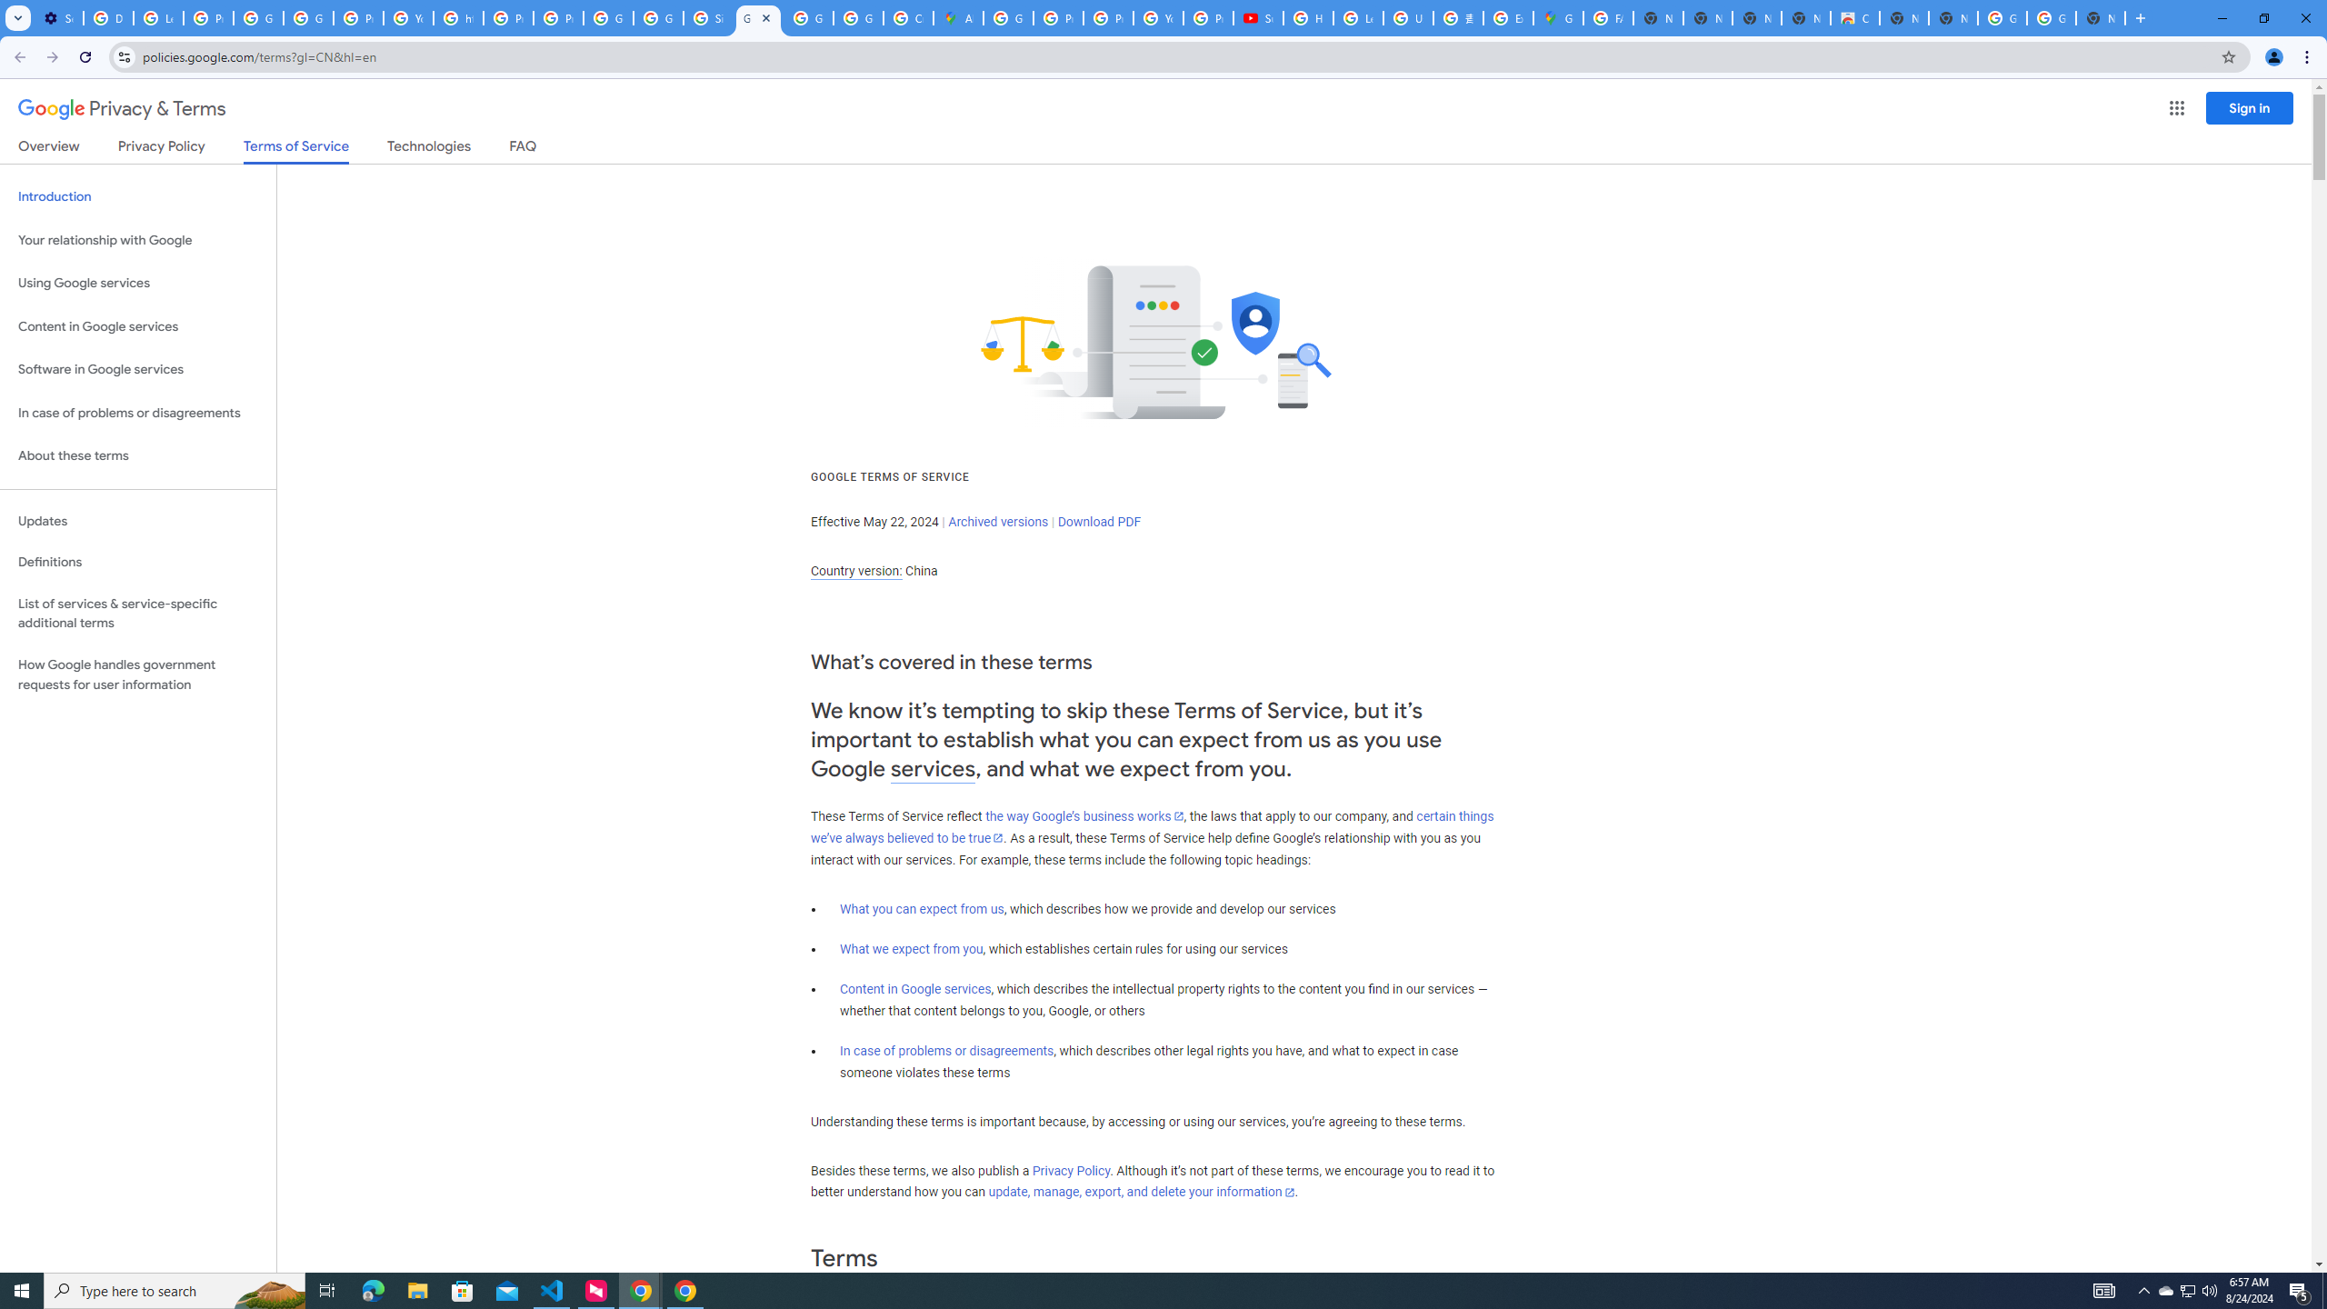 The height and width of the screenshot is (1309, 2327). Describe the element at coordinates (138, 369) in the screenshot. I see `Software in Google services` at that location.